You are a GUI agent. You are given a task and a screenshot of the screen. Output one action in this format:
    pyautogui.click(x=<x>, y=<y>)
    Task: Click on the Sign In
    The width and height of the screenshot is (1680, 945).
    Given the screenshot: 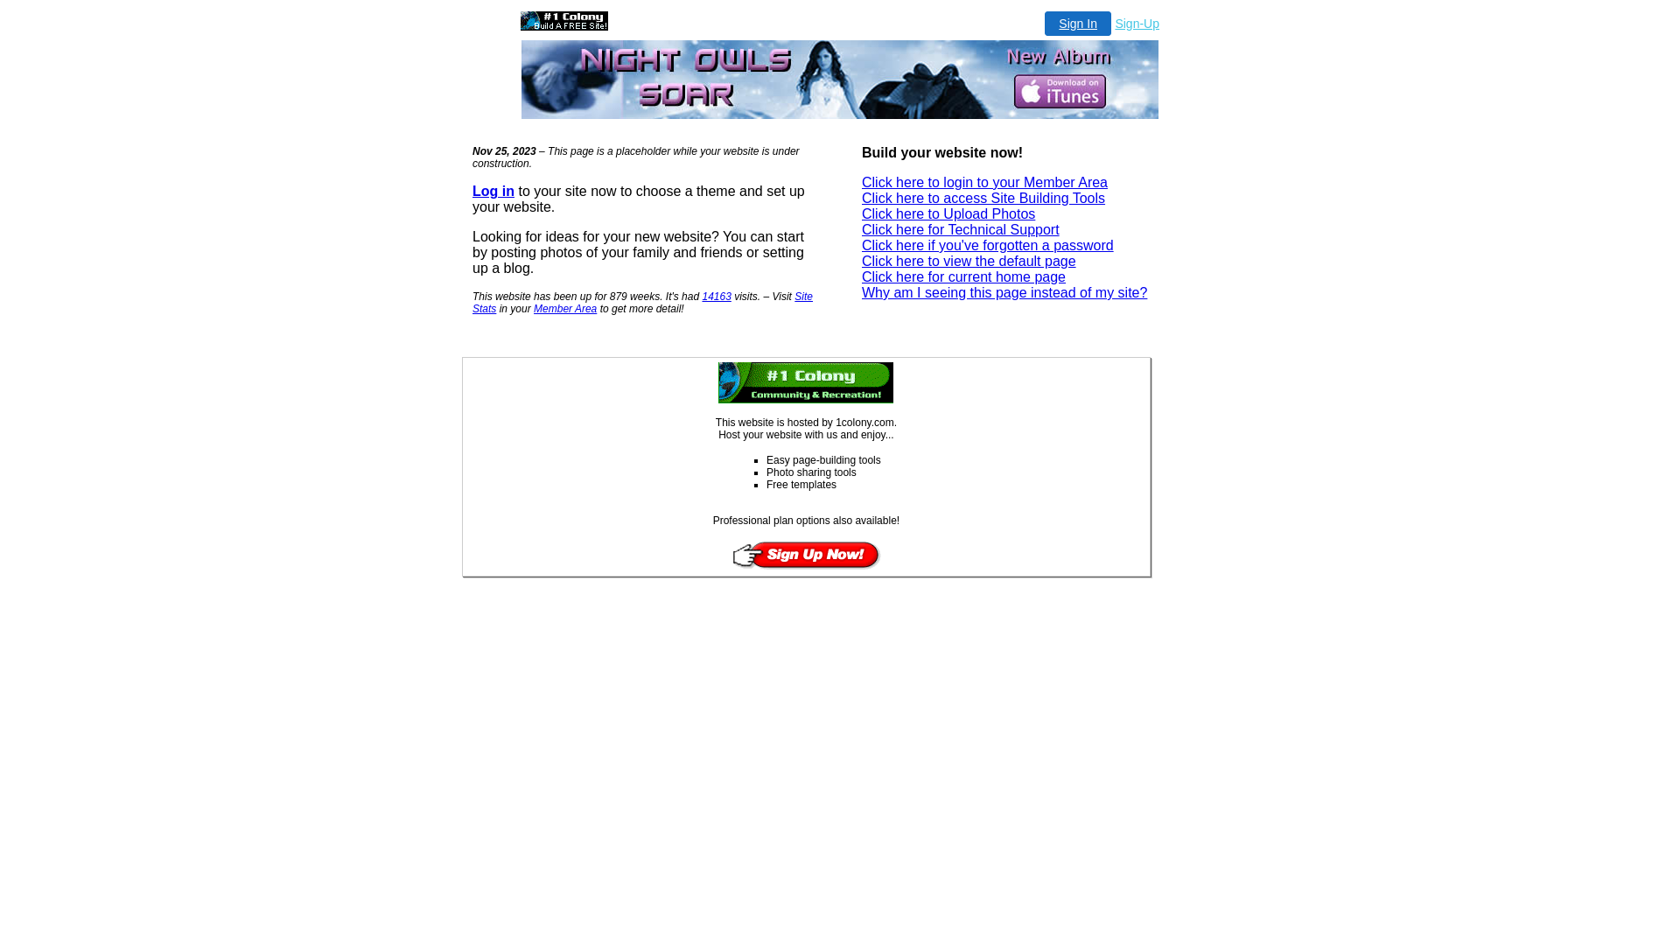 What is the action you would take?
    pyautogui.click(x=1078, y=24)
    